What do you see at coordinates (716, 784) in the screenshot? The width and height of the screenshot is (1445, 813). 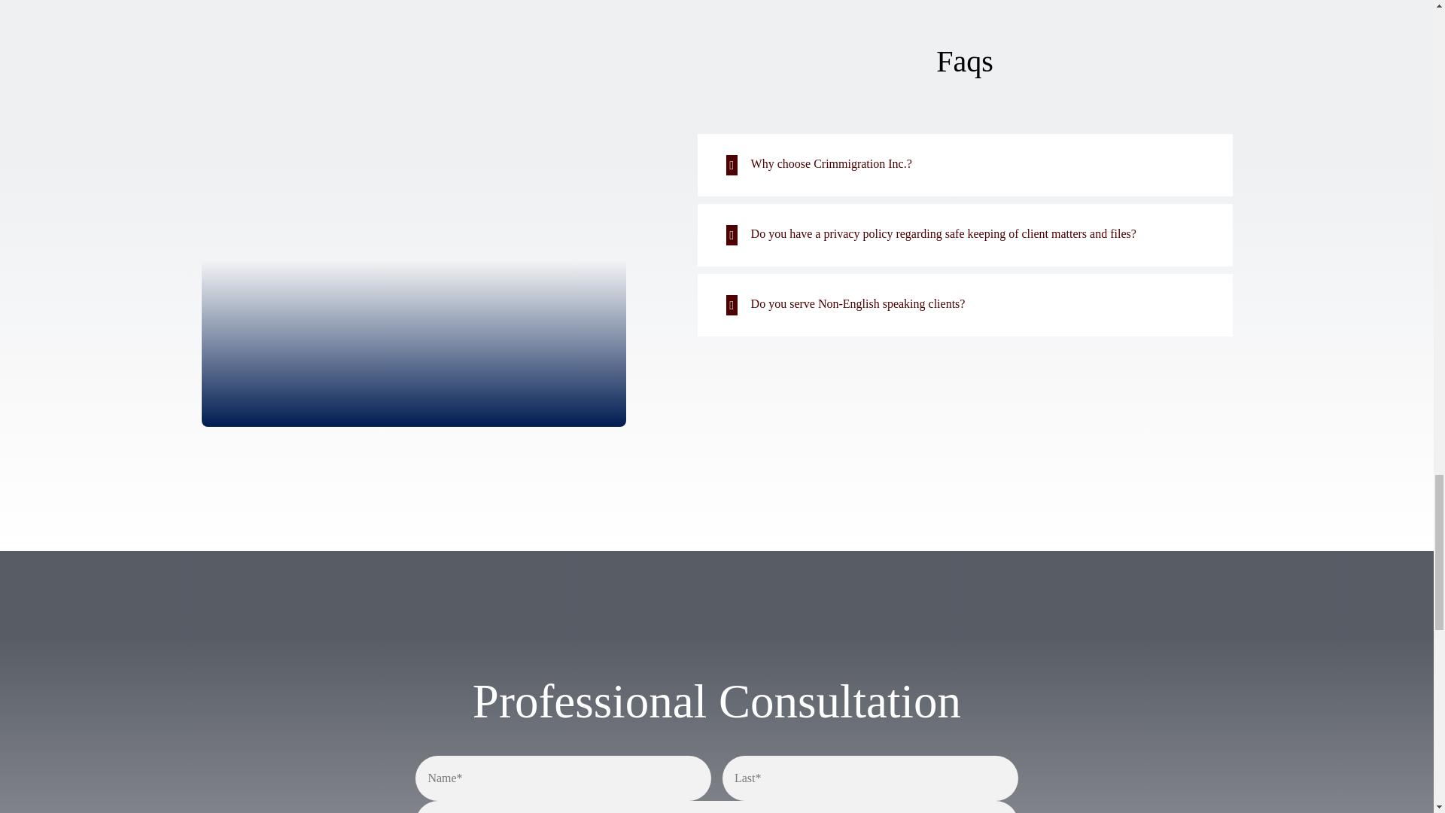 I see `Send Message` at bounding box center [716, 784].